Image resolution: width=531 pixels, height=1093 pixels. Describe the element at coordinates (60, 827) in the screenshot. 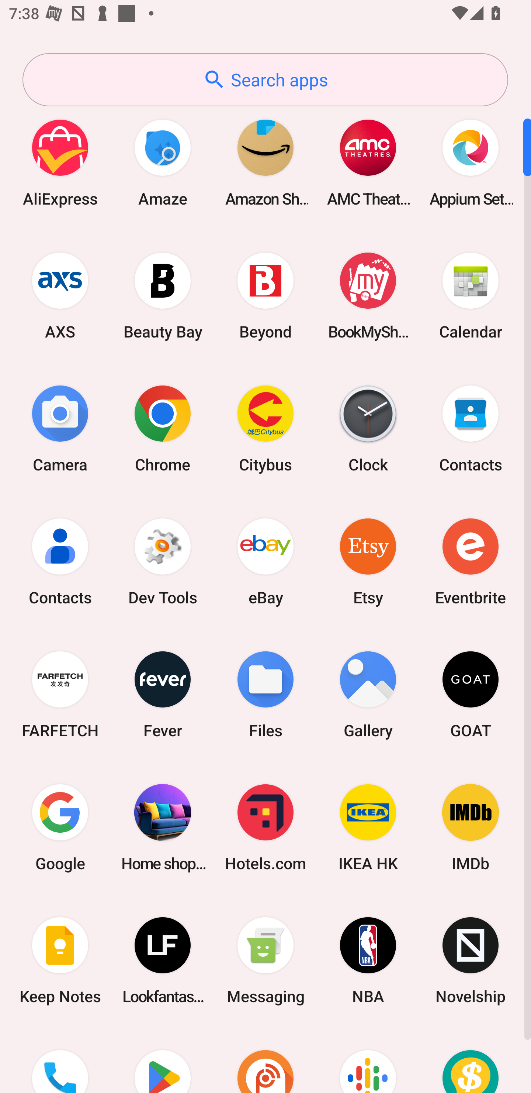

I see `Google` at that location.